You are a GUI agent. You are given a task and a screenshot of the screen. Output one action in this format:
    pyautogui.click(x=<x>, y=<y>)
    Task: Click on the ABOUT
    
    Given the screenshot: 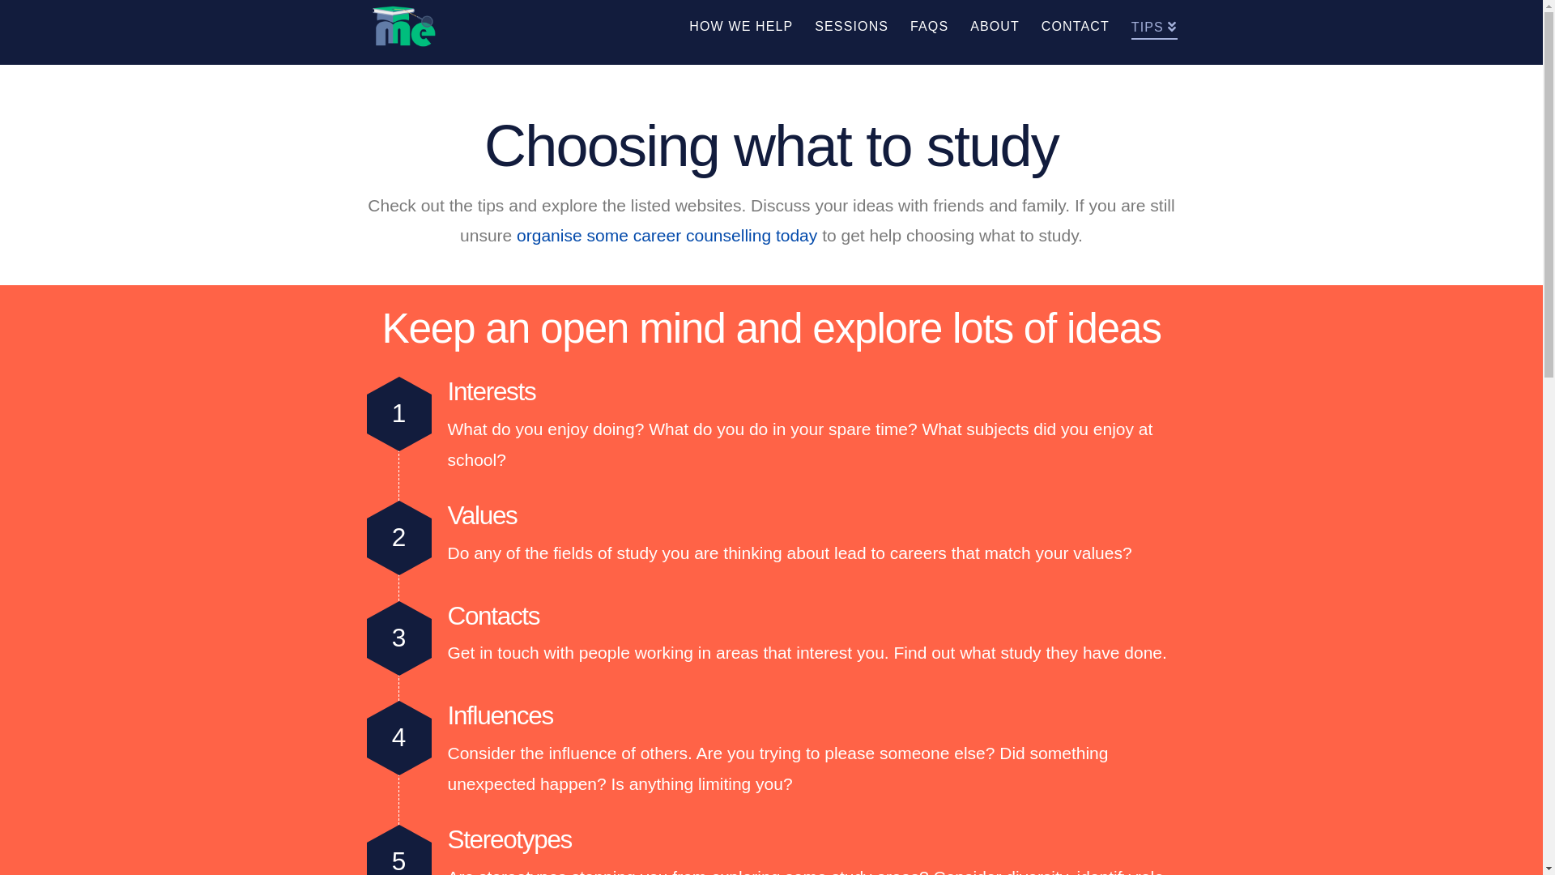 What is the action you would take?
    pyautogui.click(x=995, y=32)
    